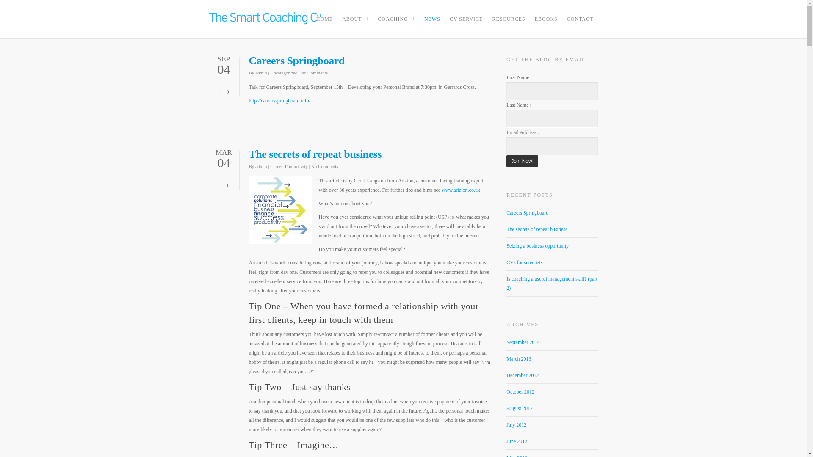 This screenshot has width=813, height=457. Describe the element at coordinates (508, 25) in the screenshot. I see `RESOURCES` at that location.